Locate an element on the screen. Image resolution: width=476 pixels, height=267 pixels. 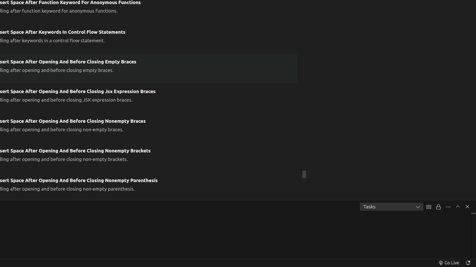
Tasks is located at coordinates (392, 207).